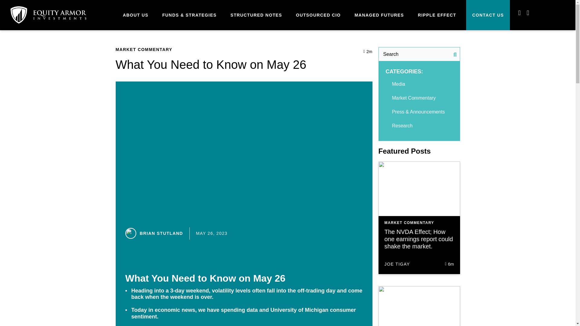  Describe the element at coordinates (144, 49) in the screenshot. I see `MARKET COMMENTARY` at that location.